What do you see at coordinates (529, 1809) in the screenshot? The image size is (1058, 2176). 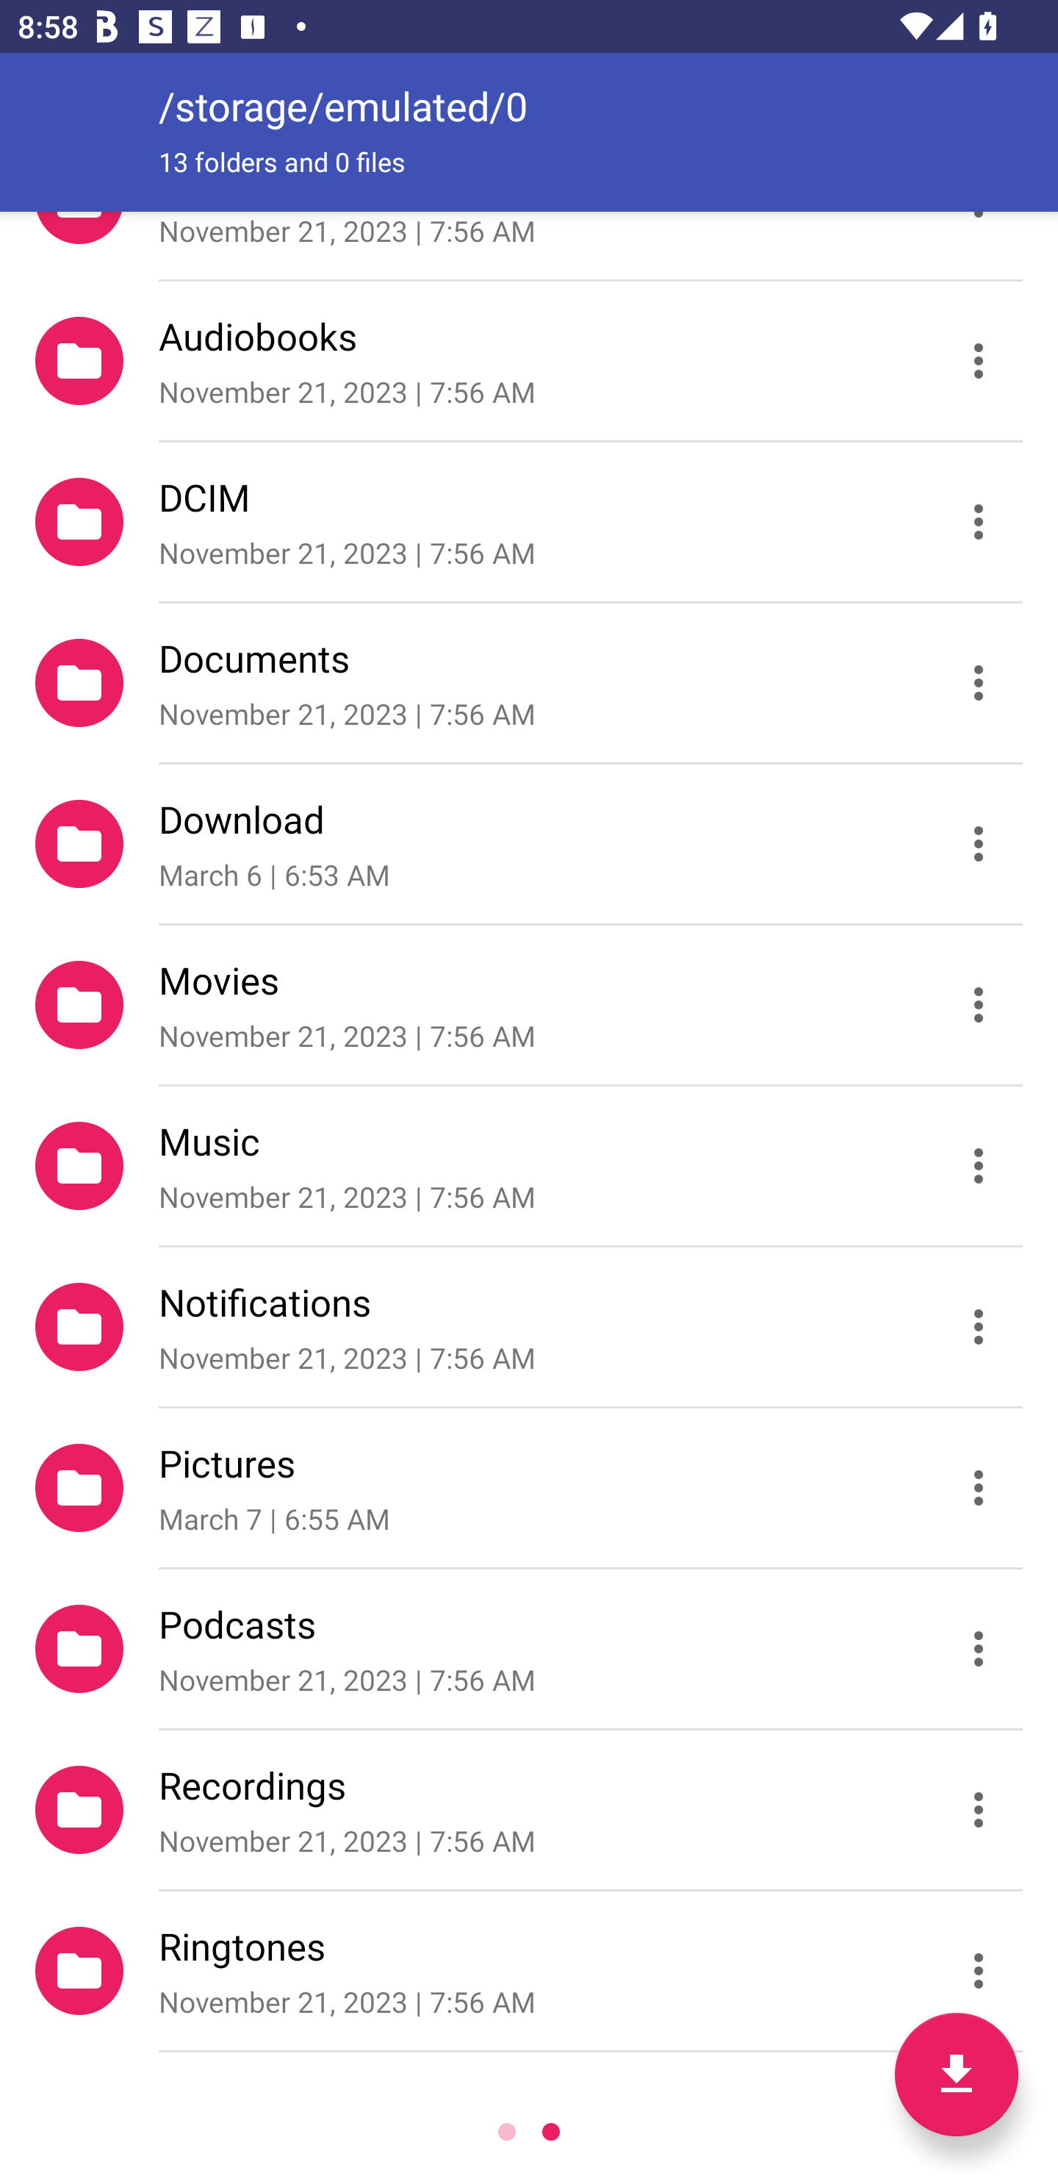 I see `Recordings November 21, 2023 | 7:56 AM` at bounding box center [529, 1809].